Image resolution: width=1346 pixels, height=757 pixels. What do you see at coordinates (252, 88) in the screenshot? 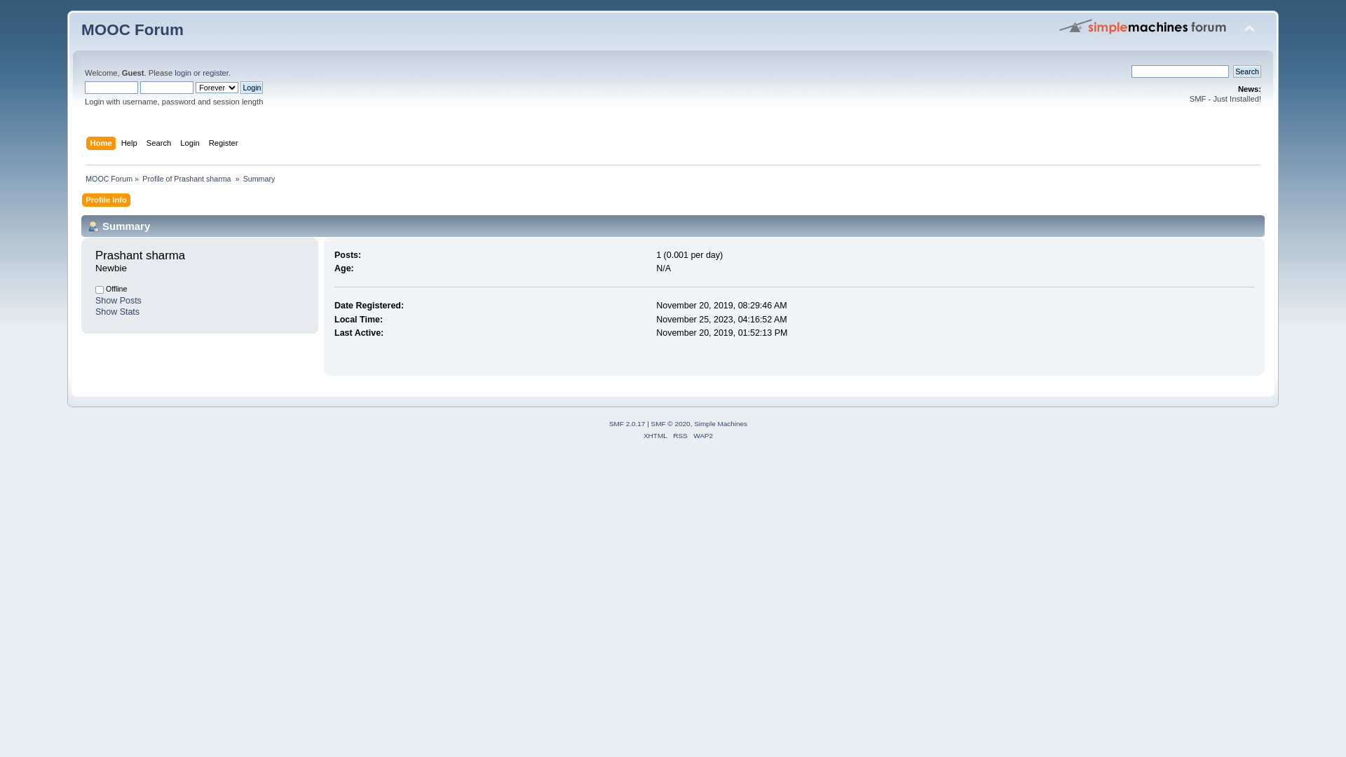
I see `Login` at bounding box center [252, 88].